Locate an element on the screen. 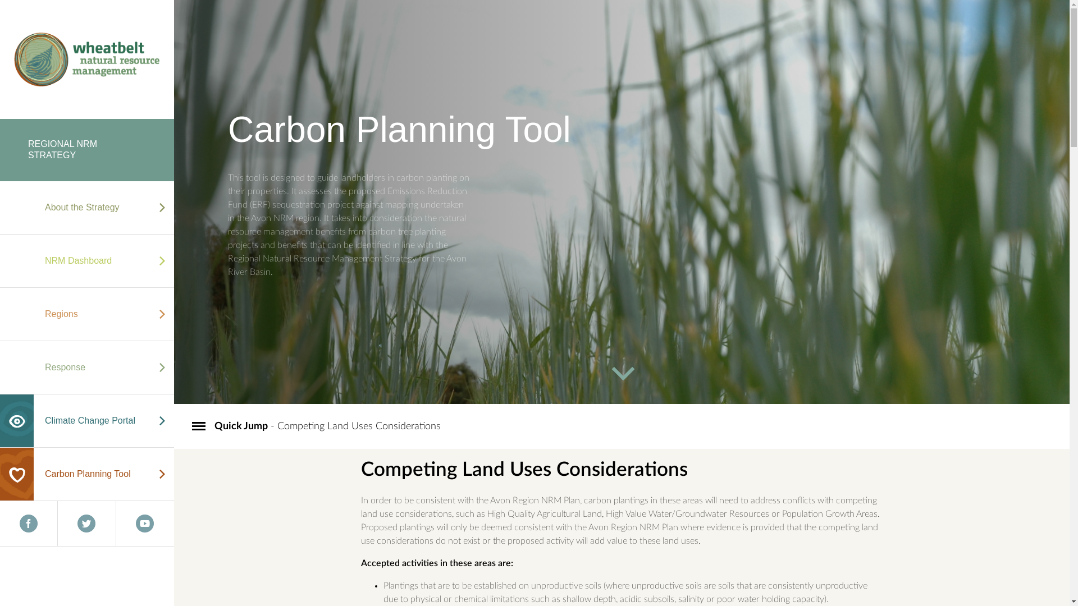  YouTube is located at coordinates (145, 524).